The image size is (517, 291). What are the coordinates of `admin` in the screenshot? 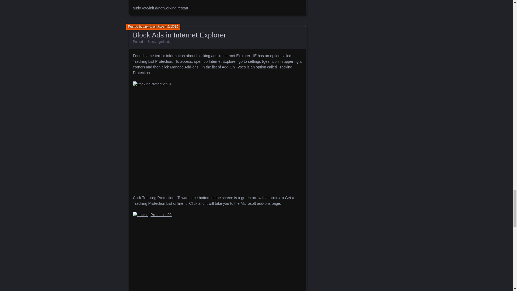 It's located at (148, 26).